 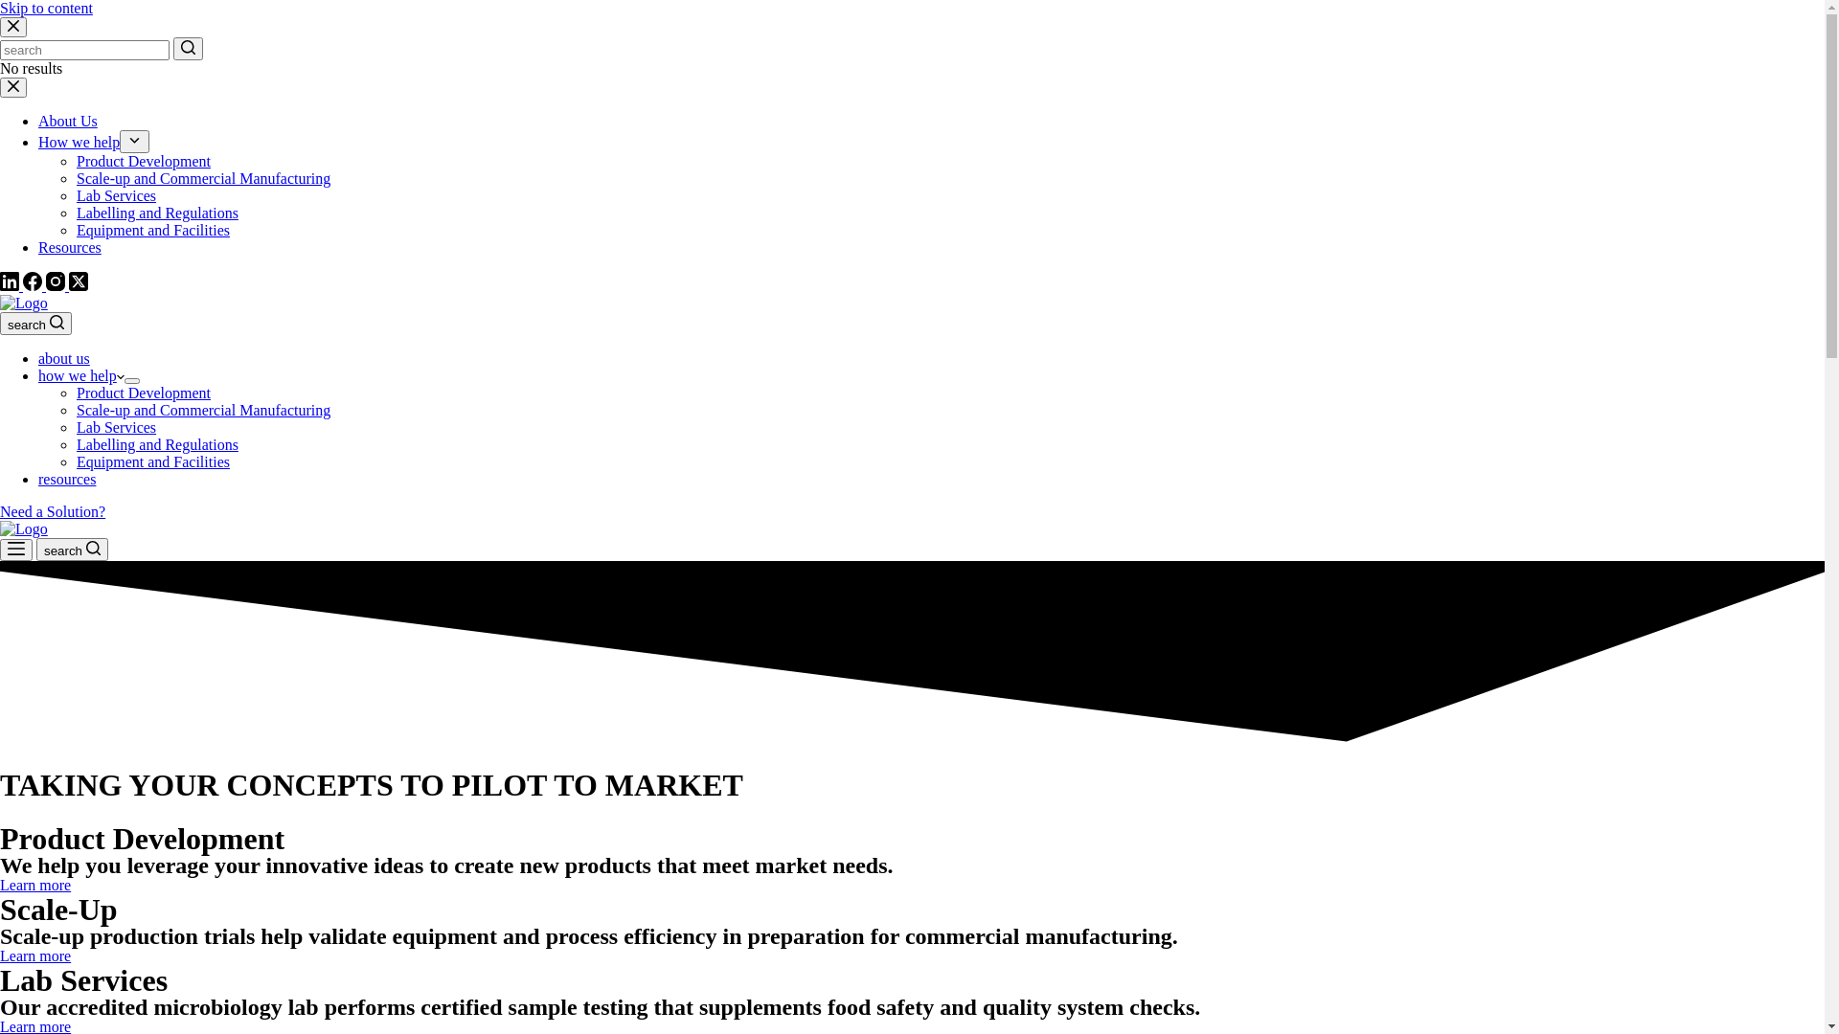 What do you see at coordinates (70, 247) in the screenshot?
I see `Resources` at bounding box center [70, 247].